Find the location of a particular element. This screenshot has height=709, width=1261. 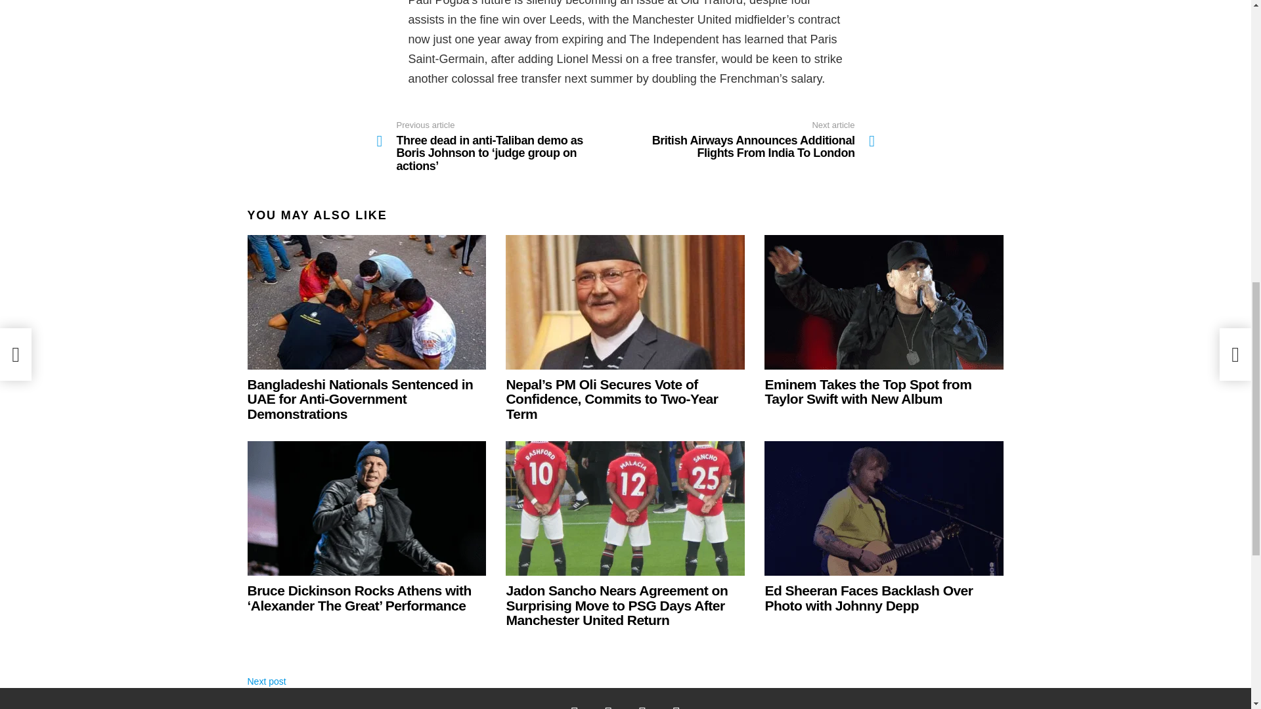

Eminem Takes the Top Spot from Taylor Swift with New Album is located at coordinates (867, 391).